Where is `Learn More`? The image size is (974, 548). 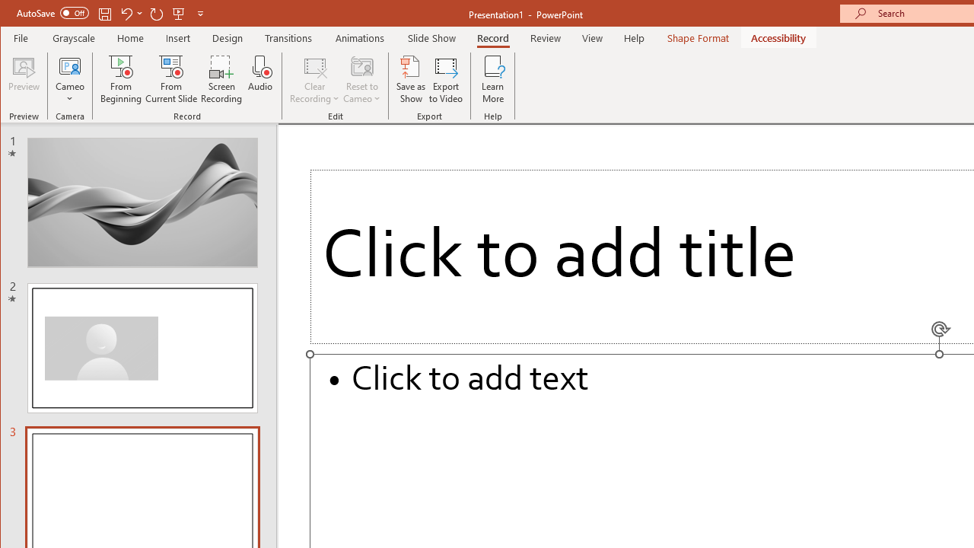 Learn More is located at coordinates (493, 79).